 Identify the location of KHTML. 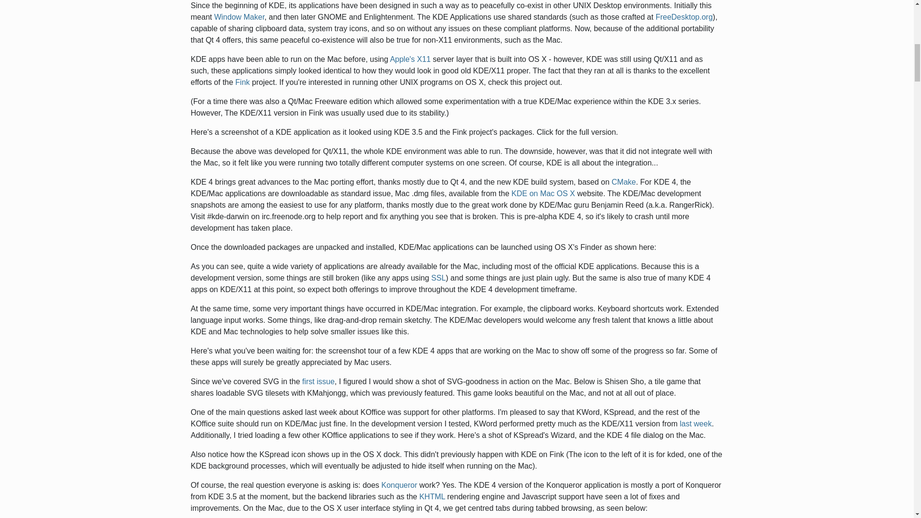
(432, 497).